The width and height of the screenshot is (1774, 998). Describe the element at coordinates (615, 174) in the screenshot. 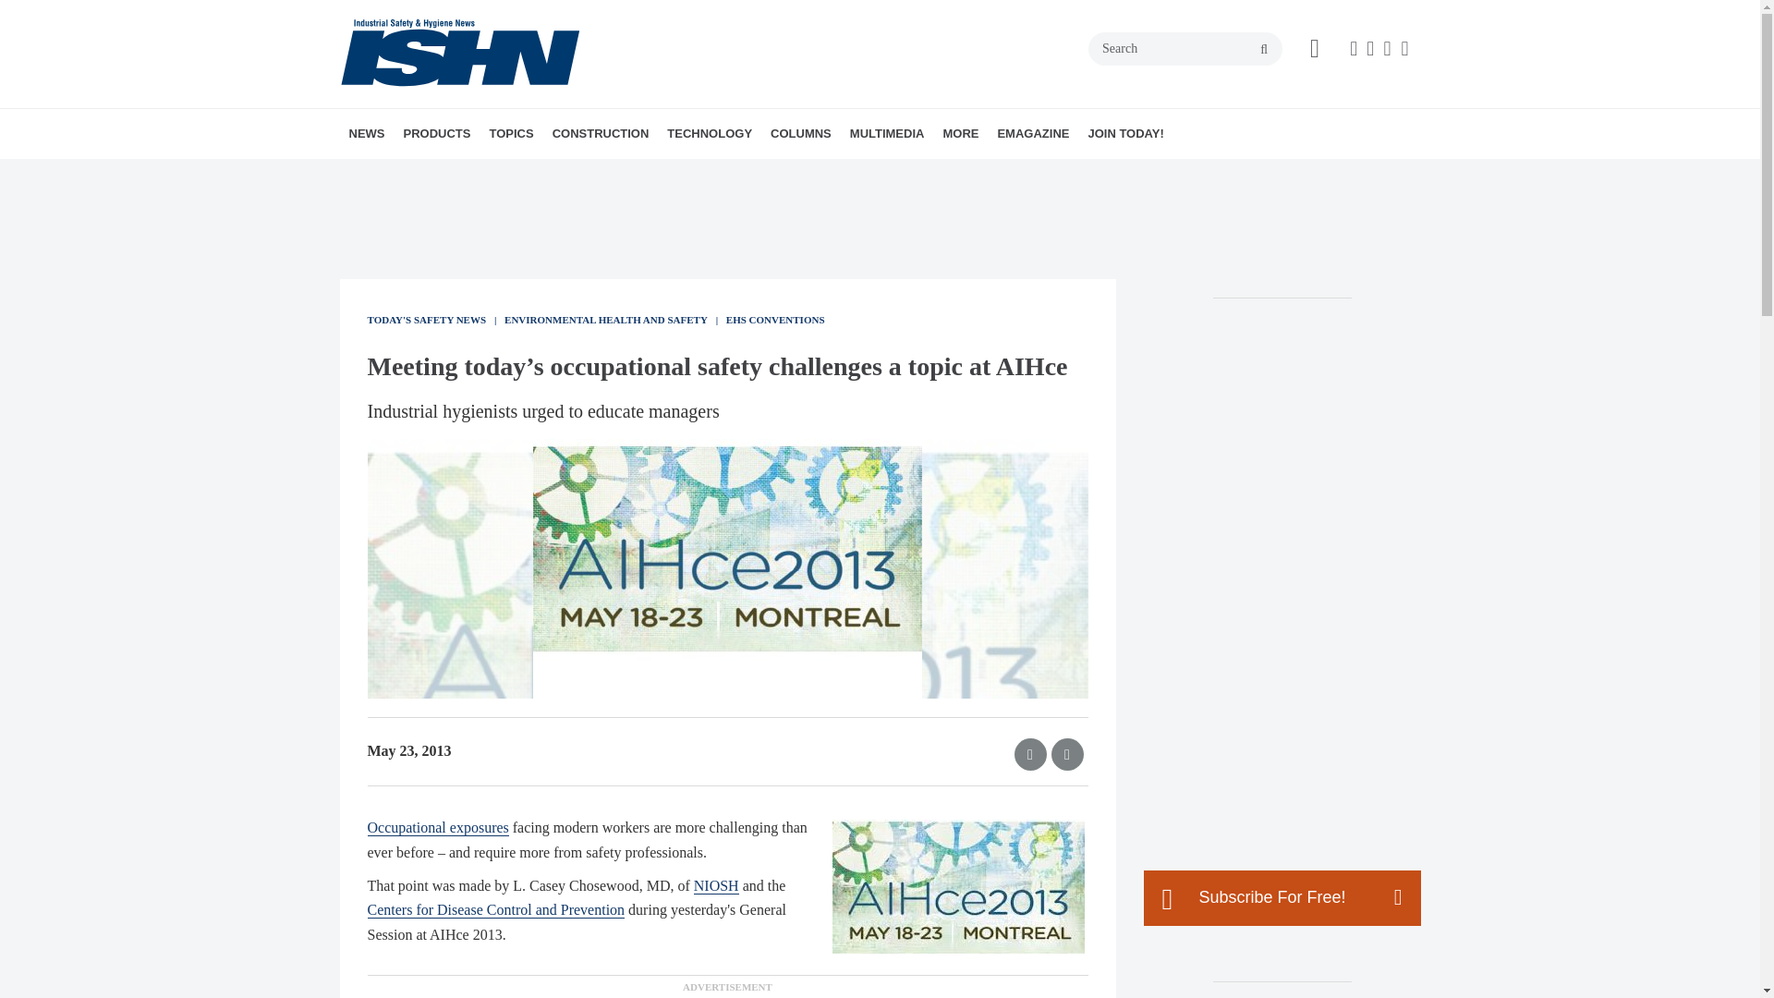

I see `GOVERNMENT REGULATIONS` at that location.